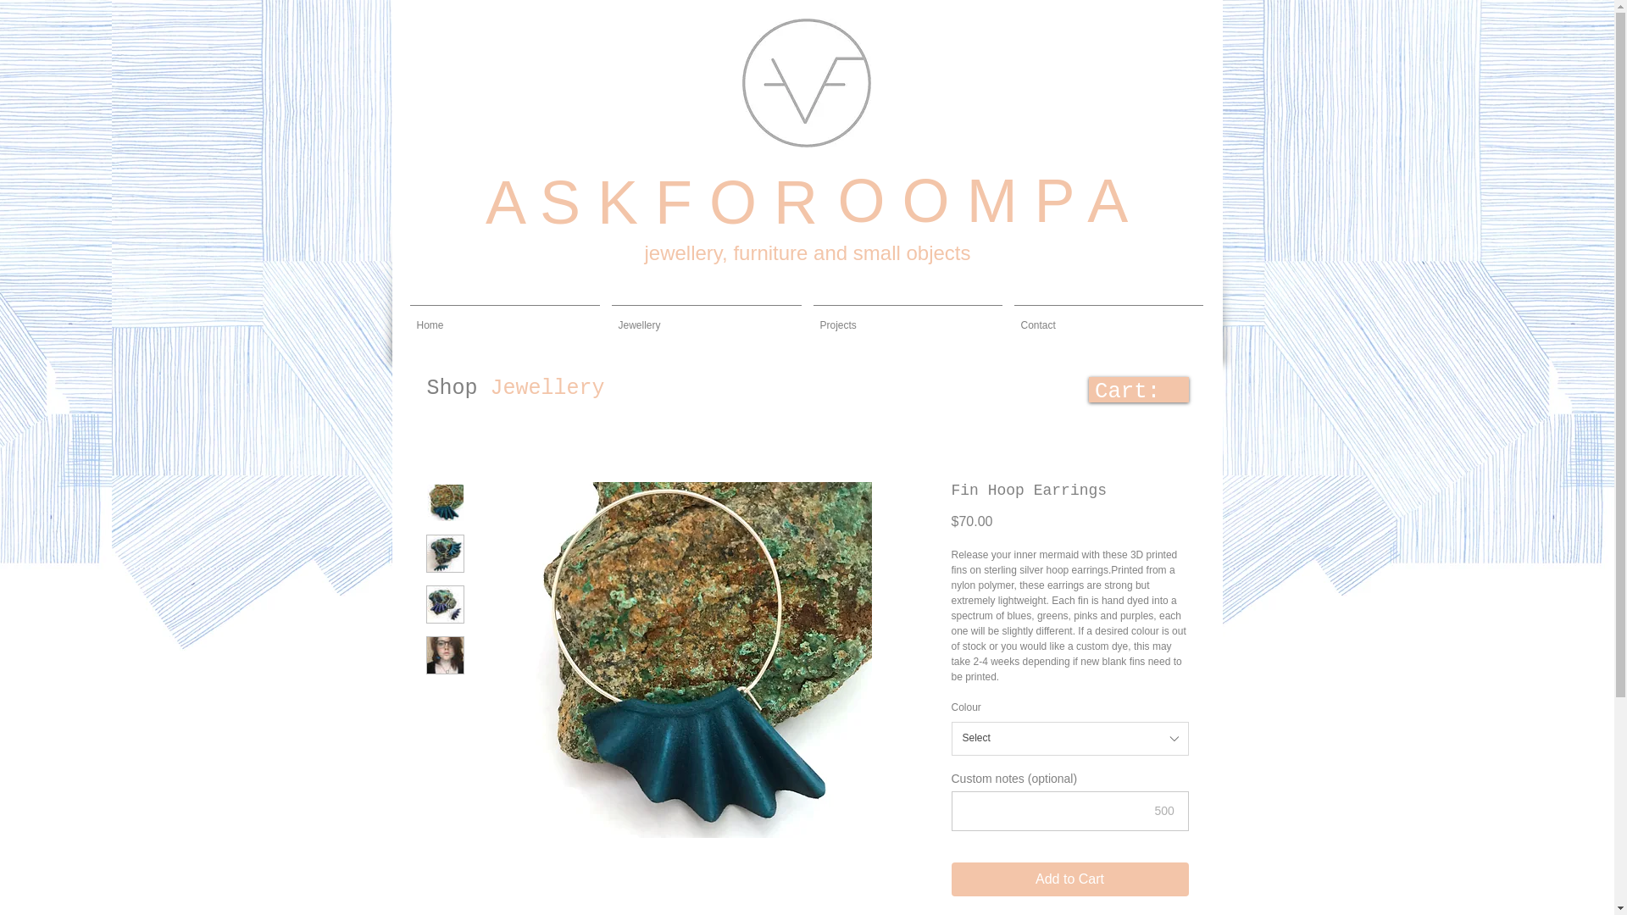  Describe the element at coordinates (975, 205) in the screenshot. I see ` O O M P A` at that location.